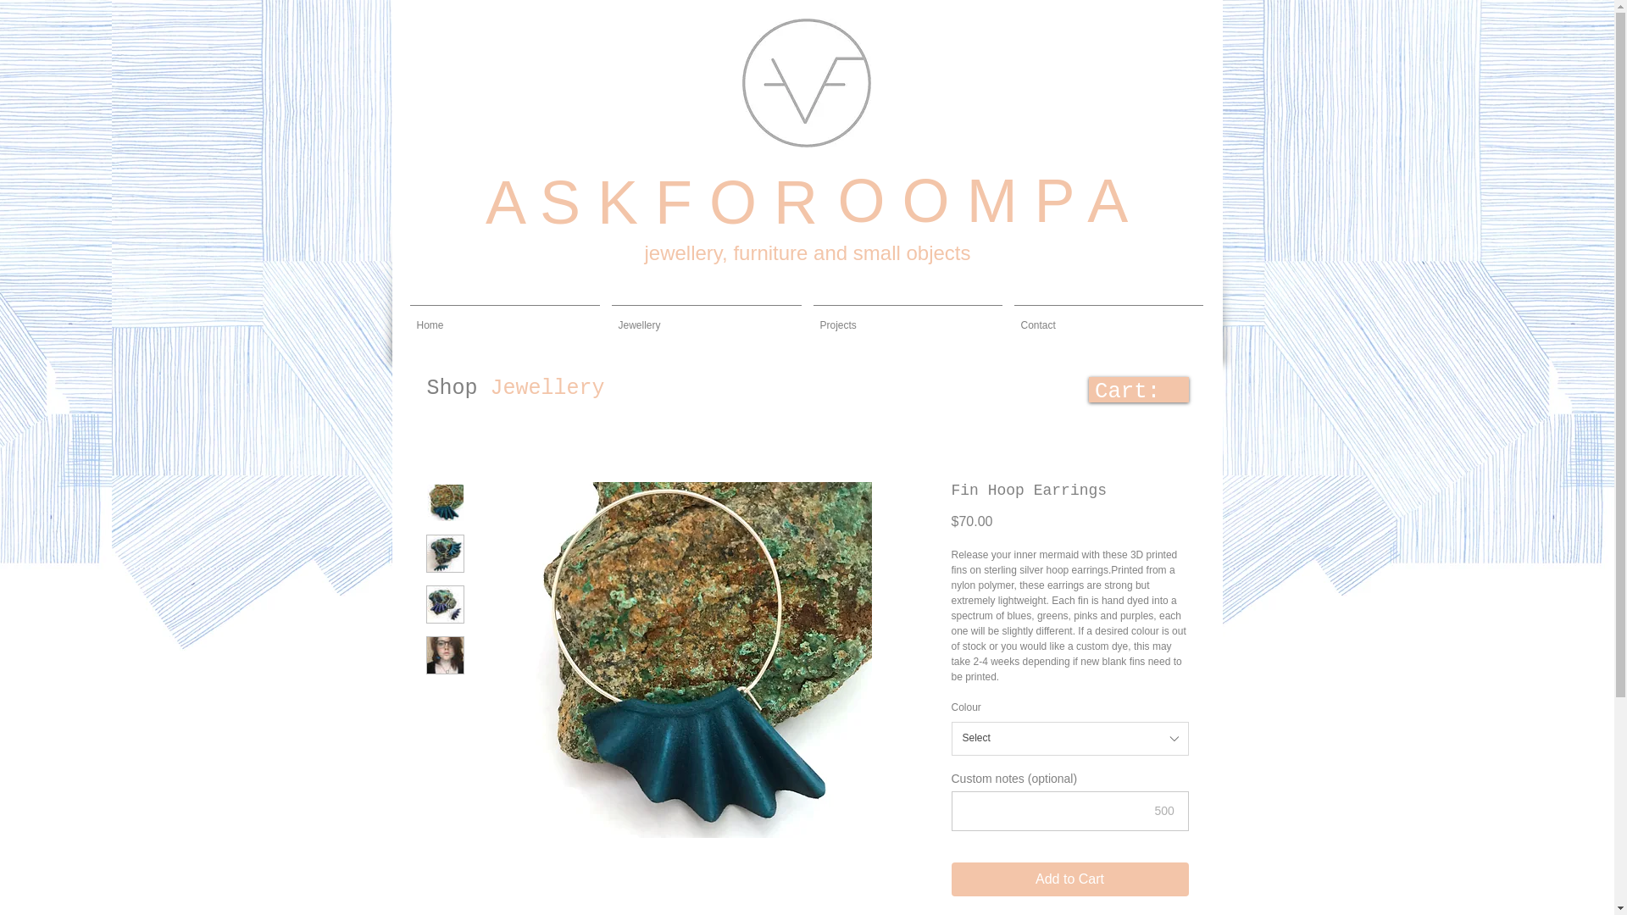  Describe the element at coordinates (975, 205) in the screenshot. I see ` O O M P A` at that location.